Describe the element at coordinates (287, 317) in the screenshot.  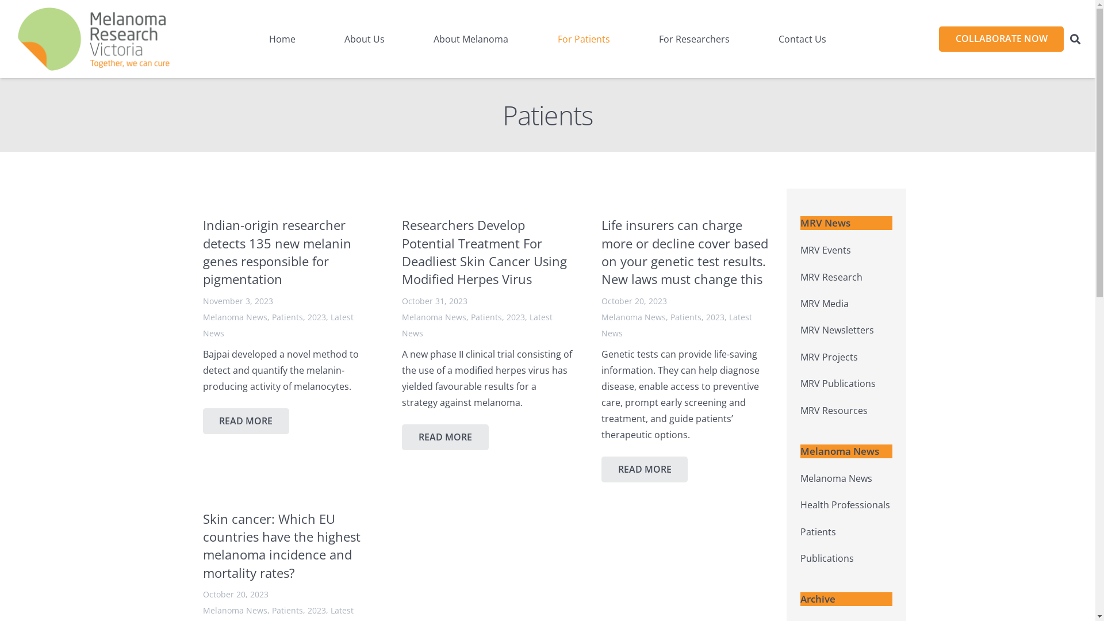
I see `Patients` at that location.